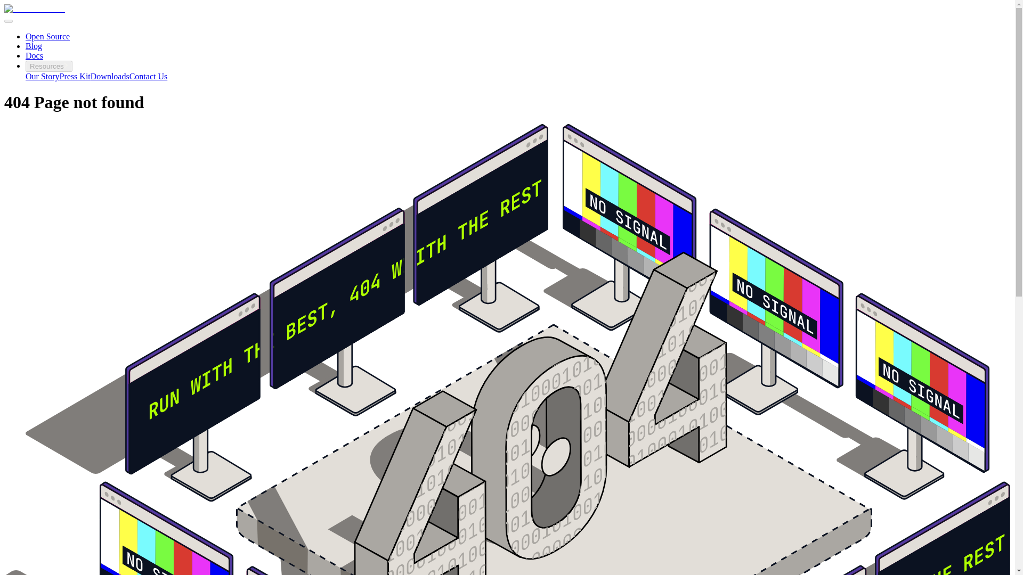 This screenshot has height=575, width=1023. Describe the element at coordinates (110, 77) in the screenshot. I see `Downloads` at that location.